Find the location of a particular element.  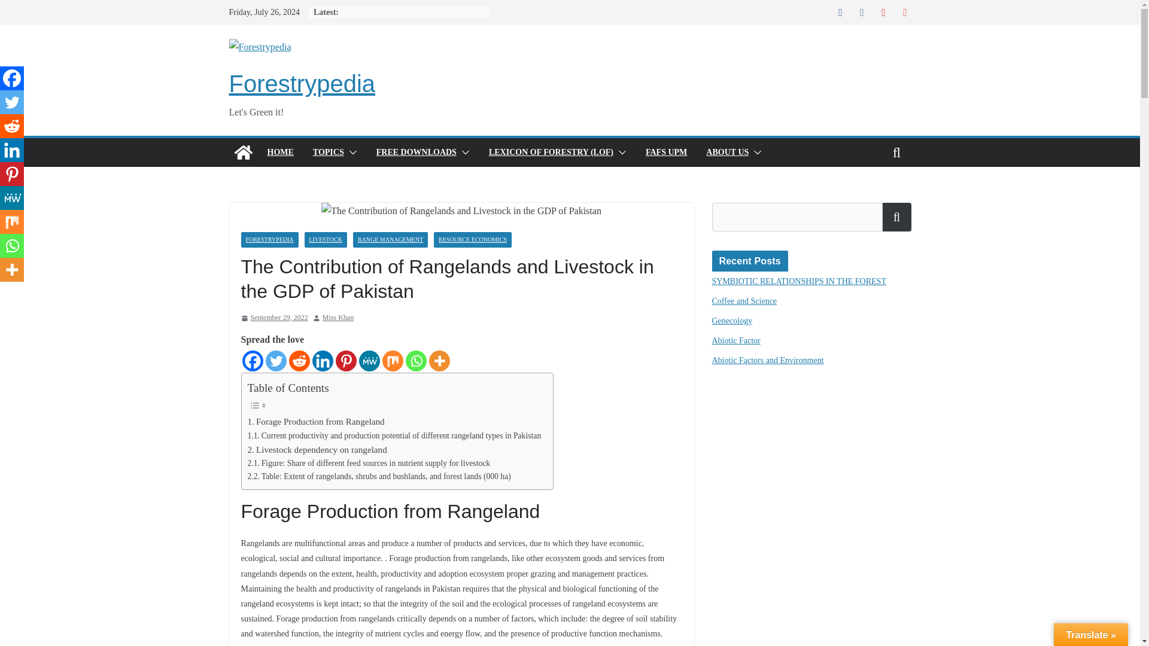

Forestrypedia is located at coordinates (243, 152).